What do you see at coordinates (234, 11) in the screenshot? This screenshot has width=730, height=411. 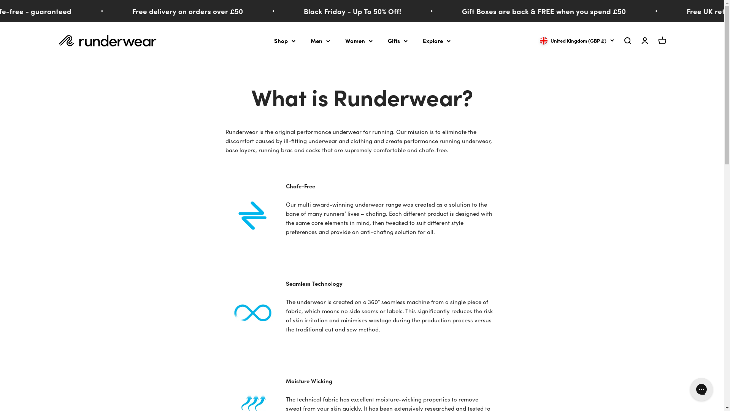 I see `Free UK returns & exchanges` at bounding box center [234, 11].